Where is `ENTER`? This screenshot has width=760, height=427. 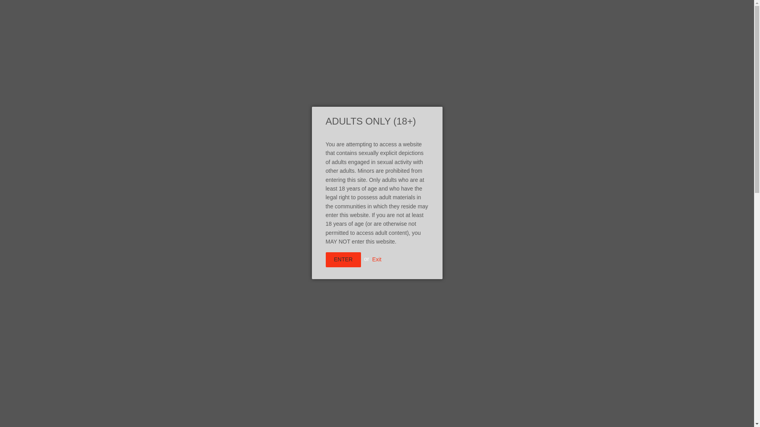
ENTER is located at coordinates (343, 260).